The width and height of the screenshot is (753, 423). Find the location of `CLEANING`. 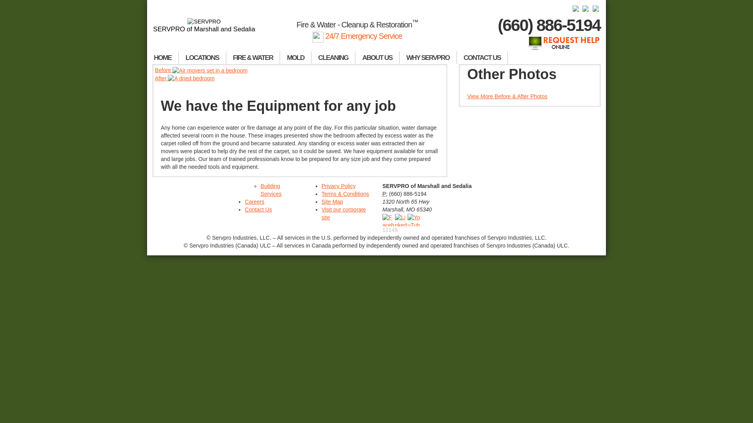

CLEANING is located at coordinates (333, 58).